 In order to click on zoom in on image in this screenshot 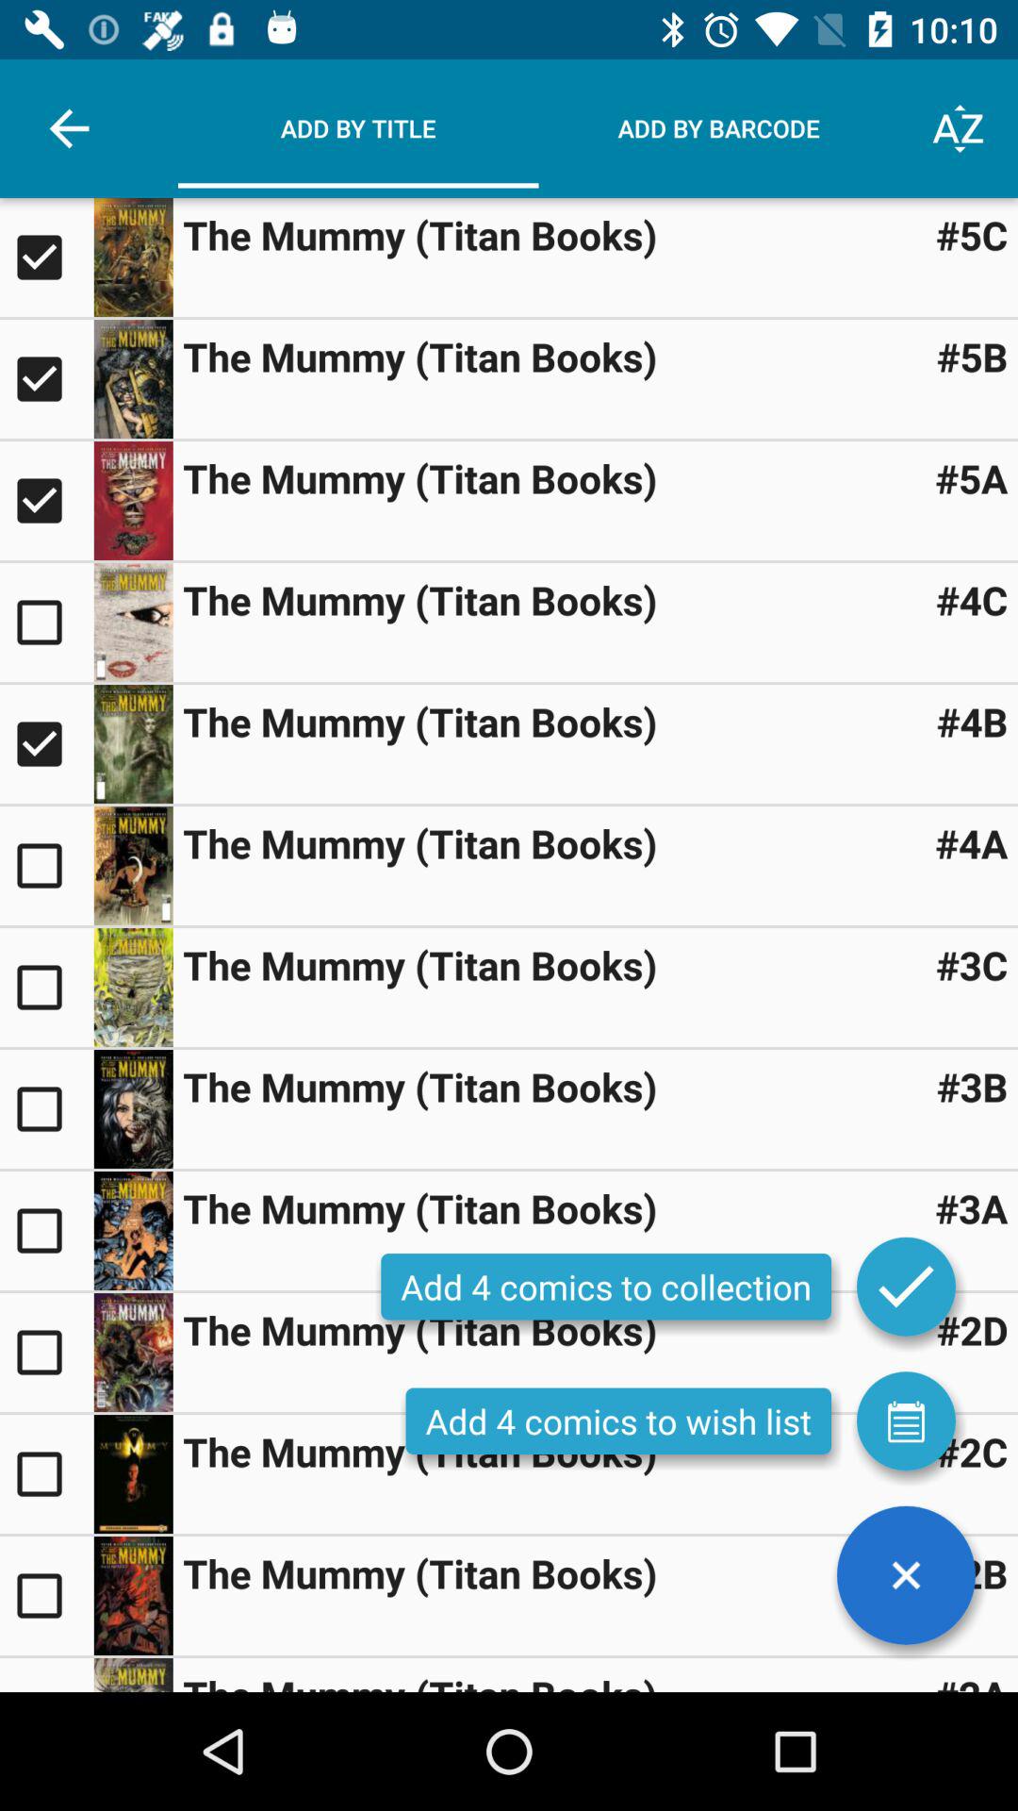, I will do `click(133, 1474)`.